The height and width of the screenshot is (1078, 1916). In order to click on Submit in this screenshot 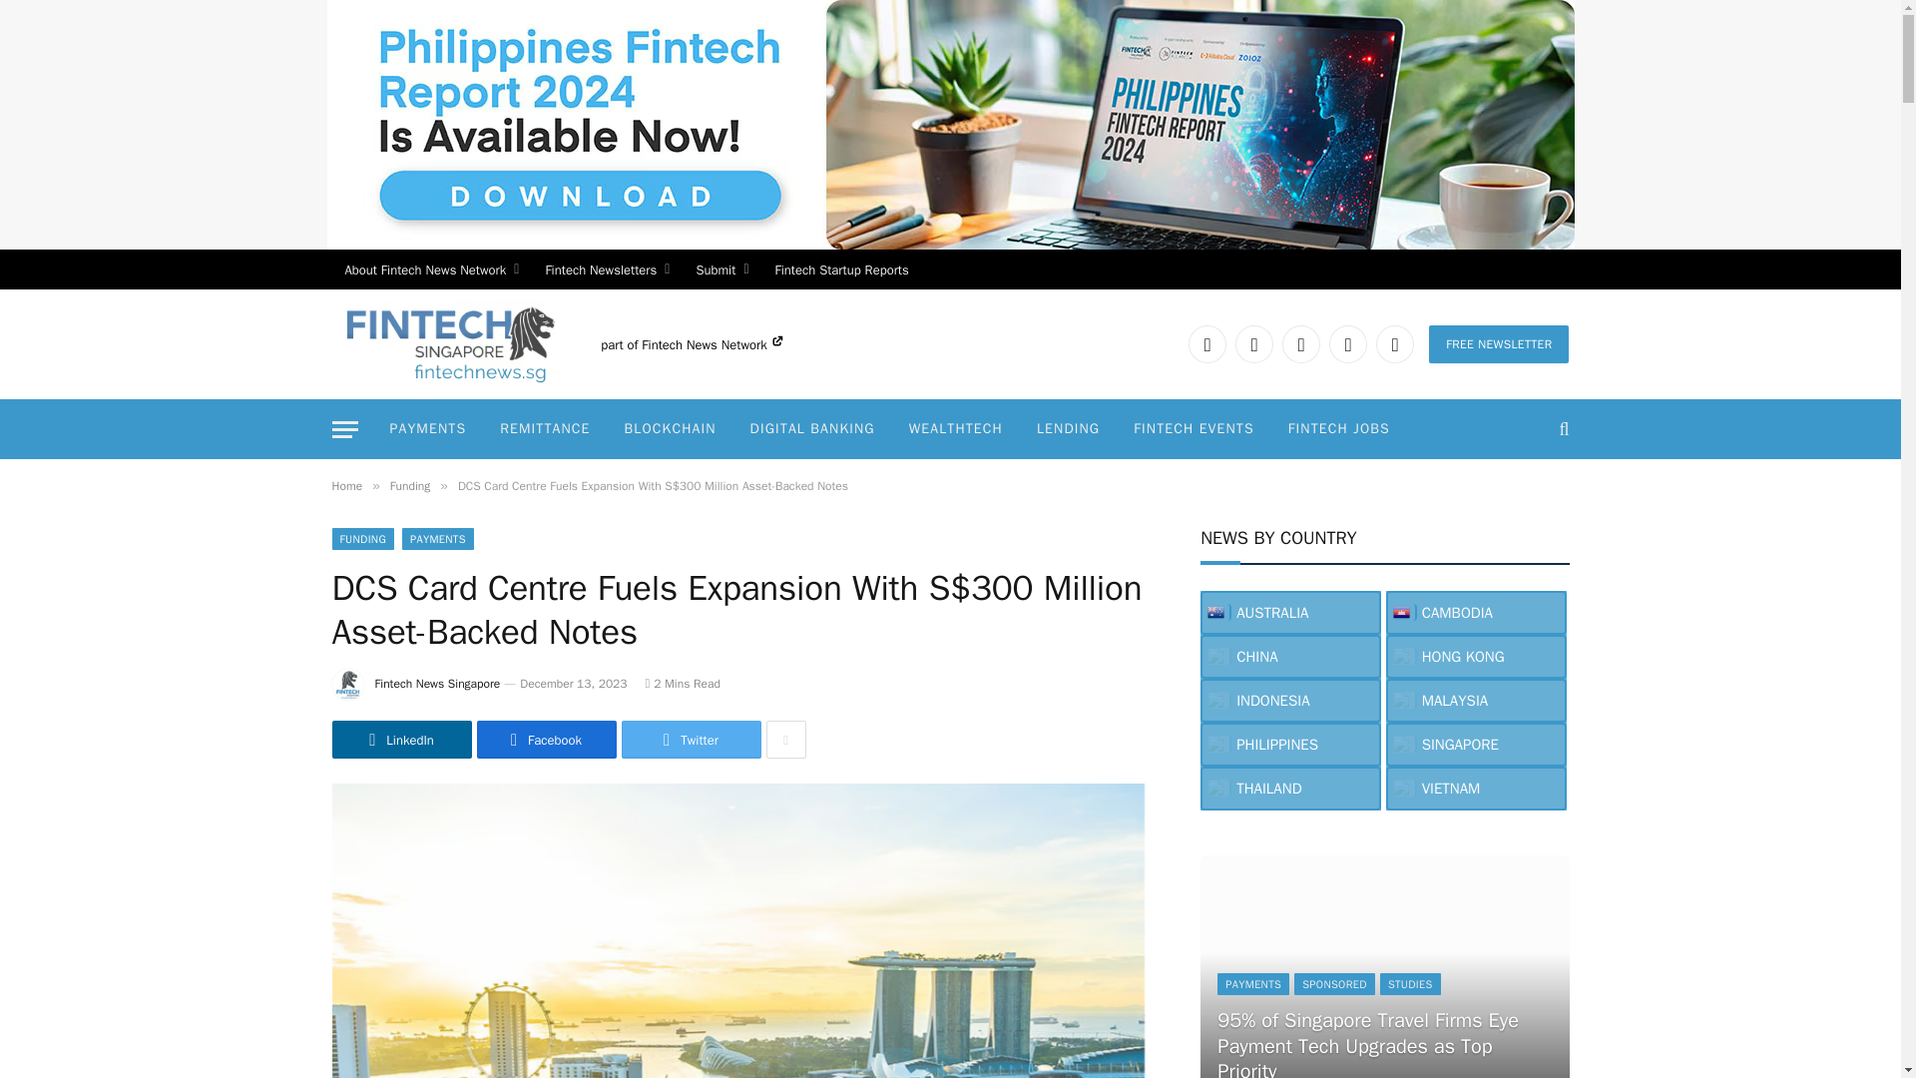, I will do `click(720, 269)`.